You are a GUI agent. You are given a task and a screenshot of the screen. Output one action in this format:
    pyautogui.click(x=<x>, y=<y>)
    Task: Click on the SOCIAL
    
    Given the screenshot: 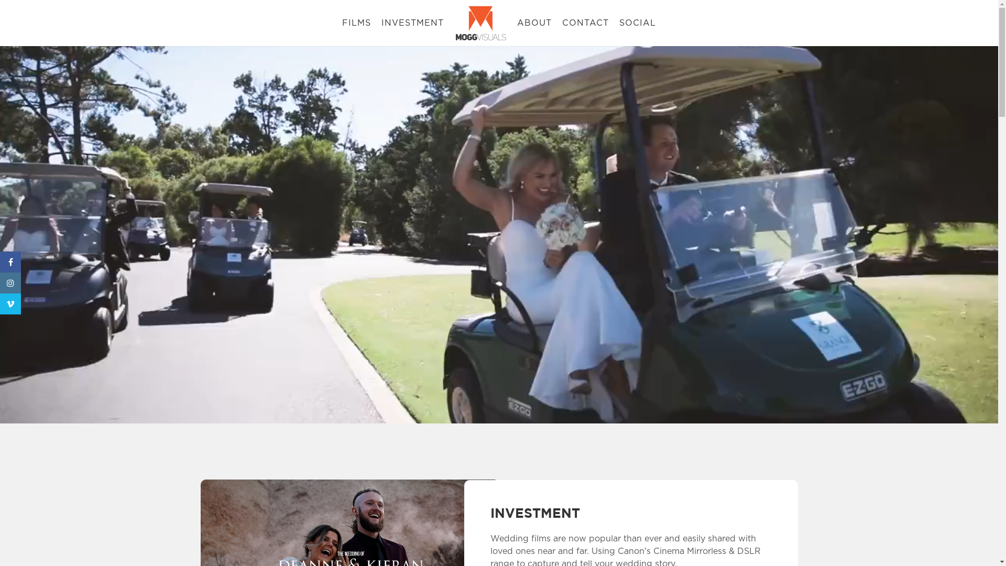 What is the action you would take?
    pyautogui.click(x=638, y=23)
    